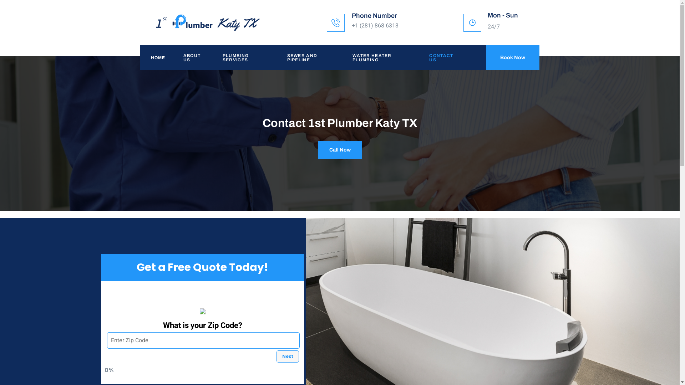  Describe the element at coordinates (156, 58) in the screenshot. I see `HOME` at that location.